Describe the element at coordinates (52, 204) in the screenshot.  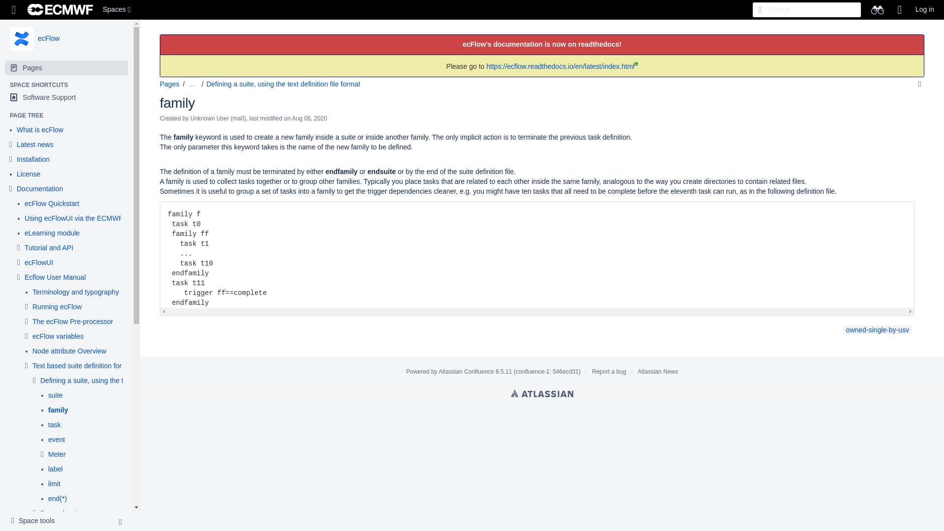
I see `ecFlow Quickstart` at that location.